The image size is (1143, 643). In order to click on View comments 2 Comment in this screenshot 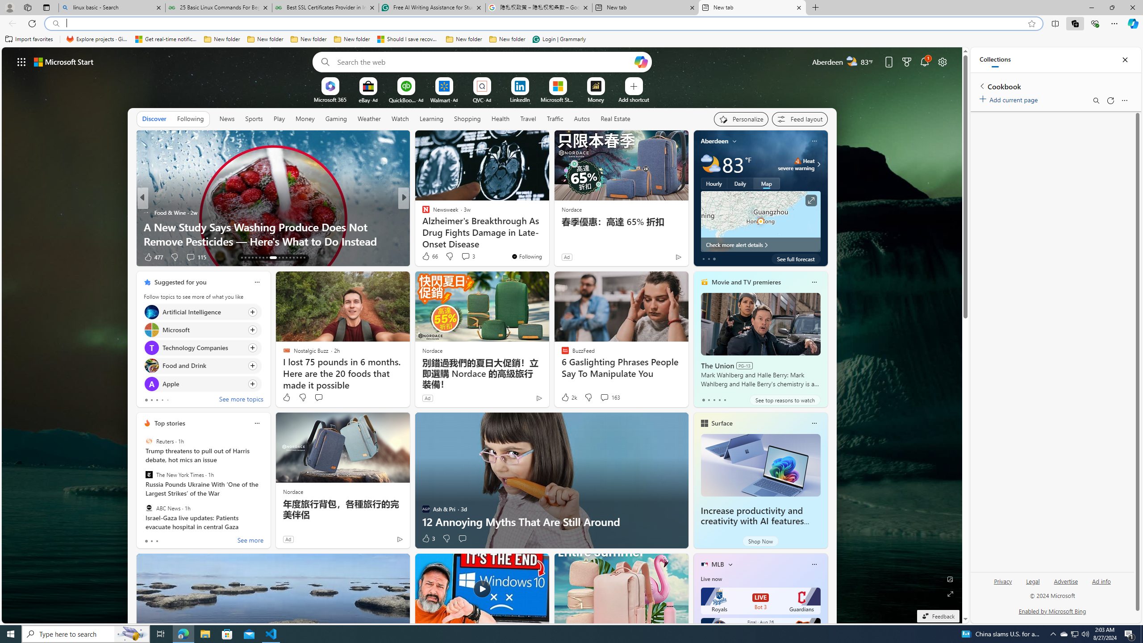, I will do `click(465, 257)`.